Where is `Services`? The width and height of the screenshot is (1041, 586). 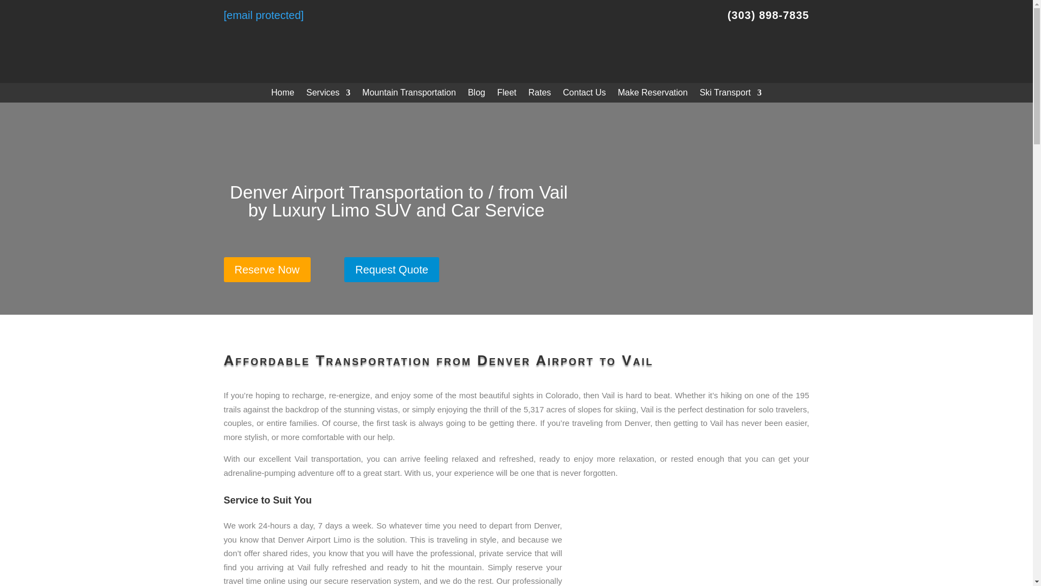 Services is located at coordinates (327, 94).